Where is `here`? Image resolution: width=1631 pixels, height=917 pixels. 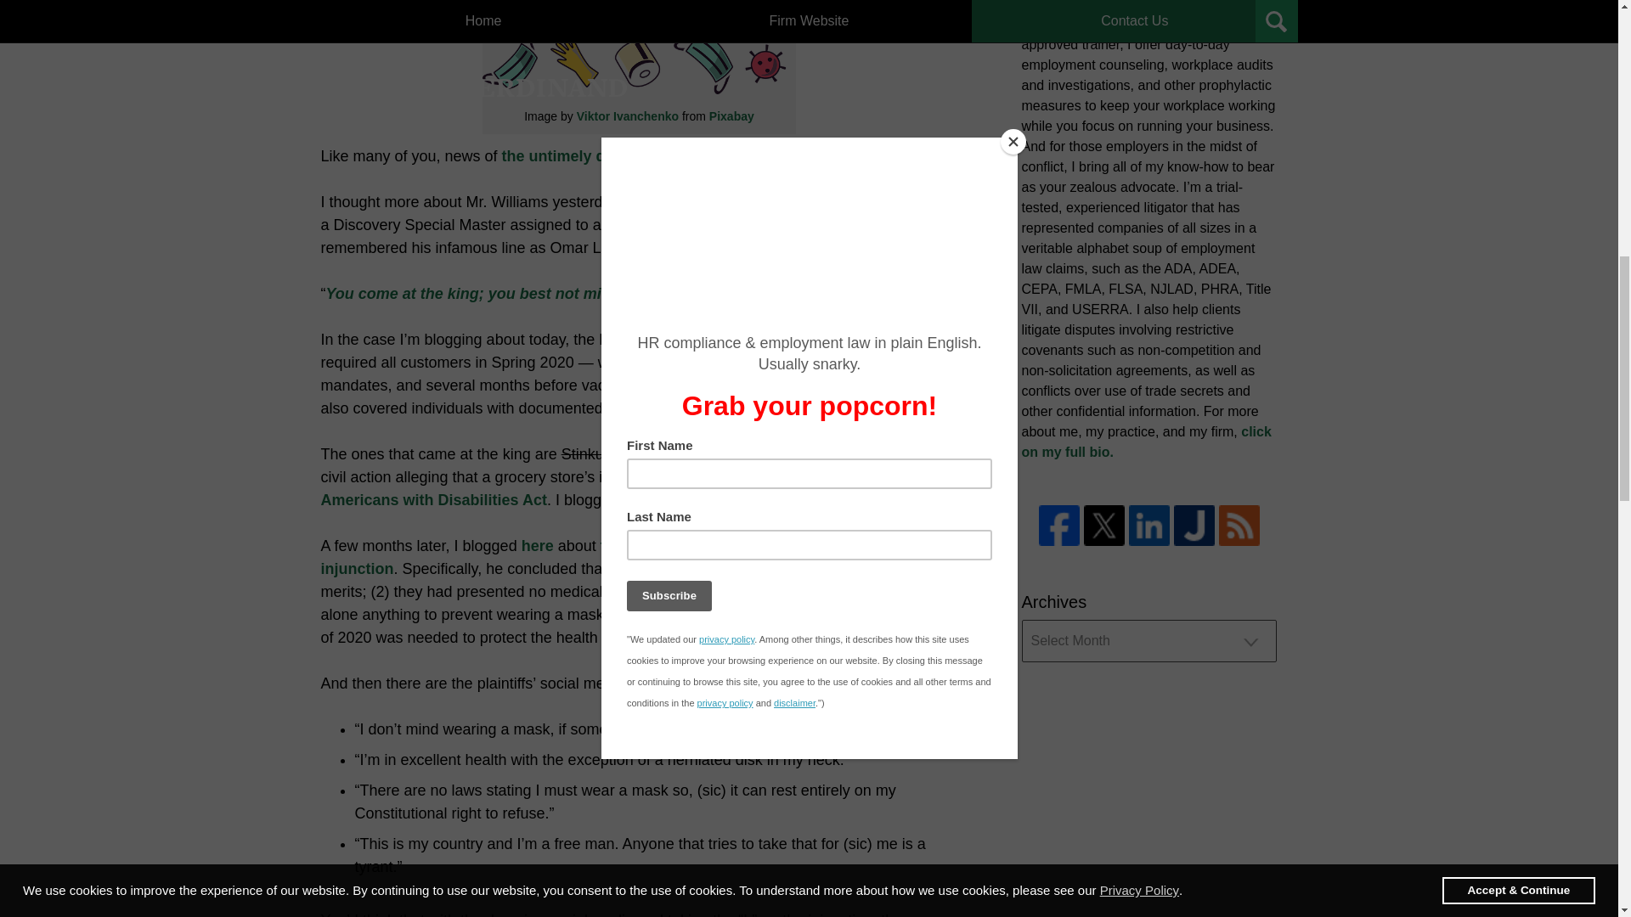 here is located at coordinates (851, 499).